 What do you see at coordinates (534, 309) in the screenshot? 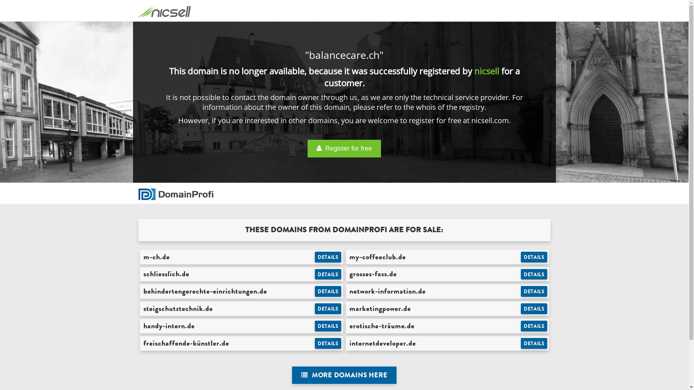
I see `DETAILS` at bounding box center [534, 309].